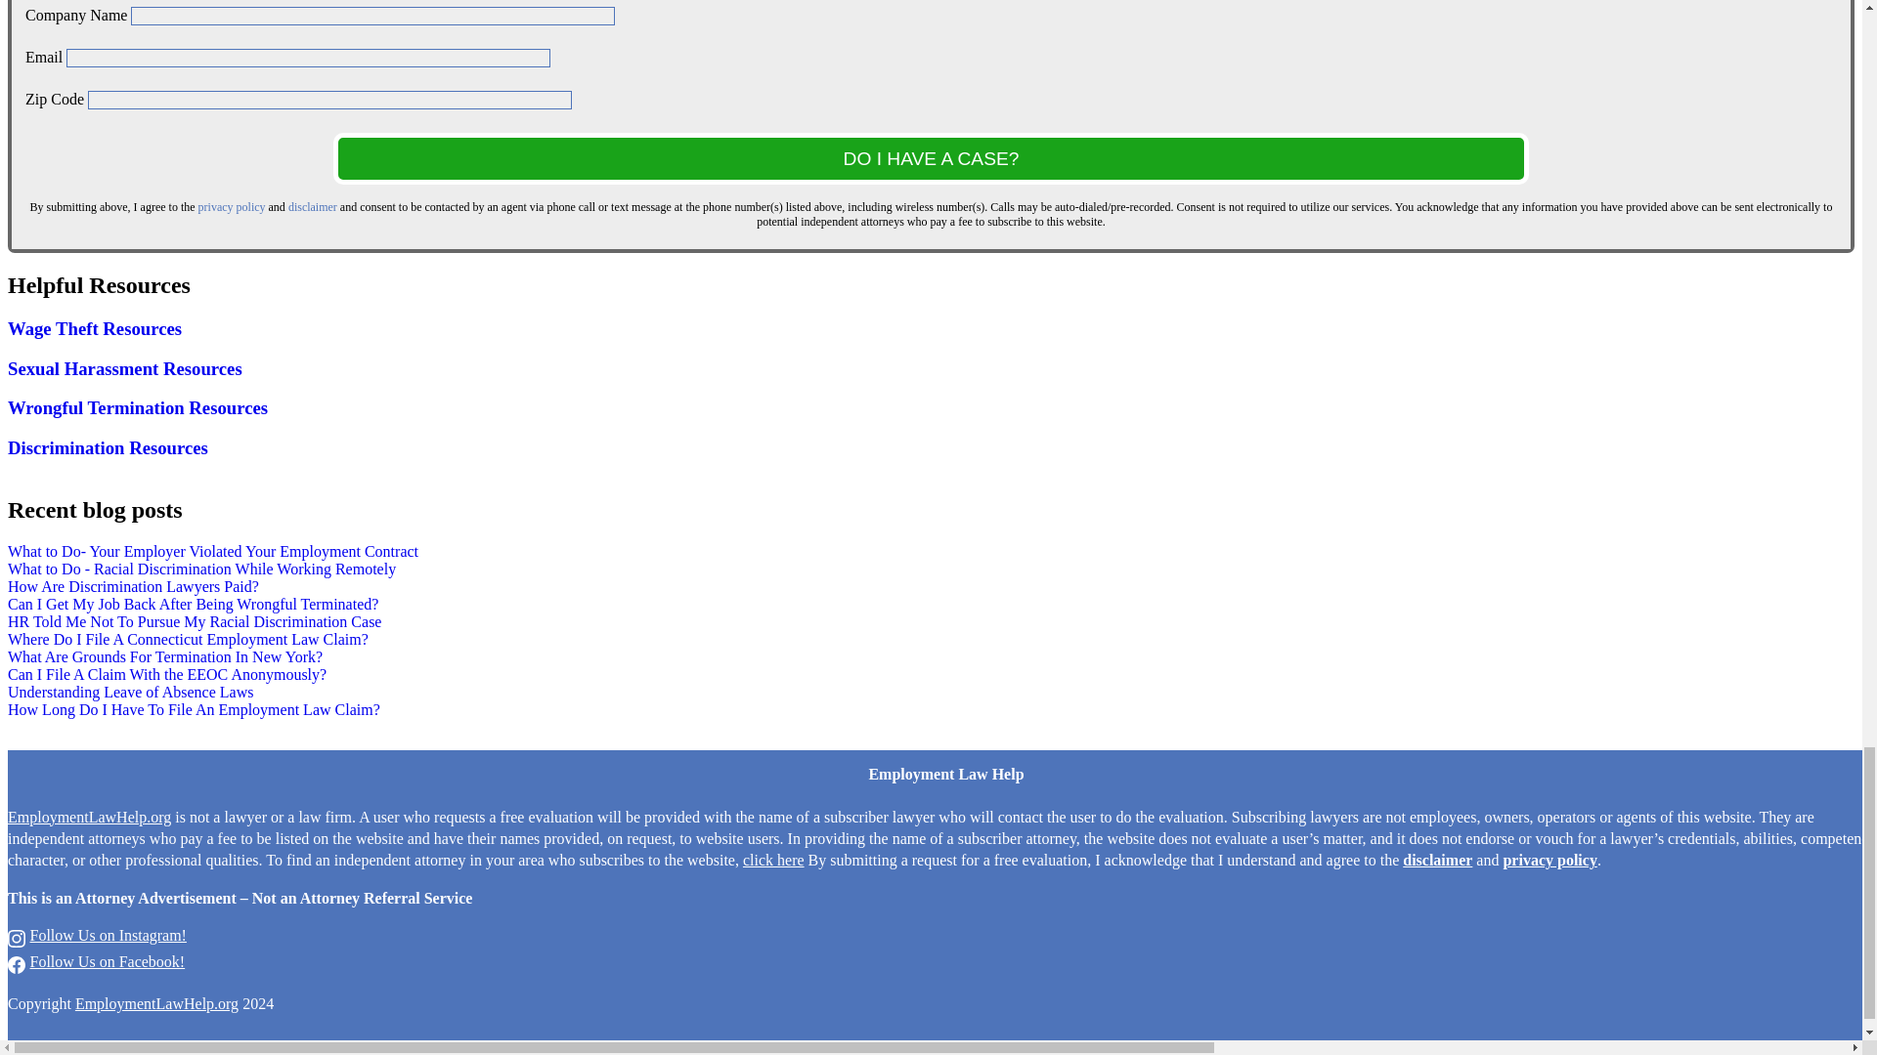  What do you see at coordinates (194, 621) in the screenshot?
I see `HR Told Me Not To Pursue My Racial Discrimination Case` at bounding box center [194, 621].